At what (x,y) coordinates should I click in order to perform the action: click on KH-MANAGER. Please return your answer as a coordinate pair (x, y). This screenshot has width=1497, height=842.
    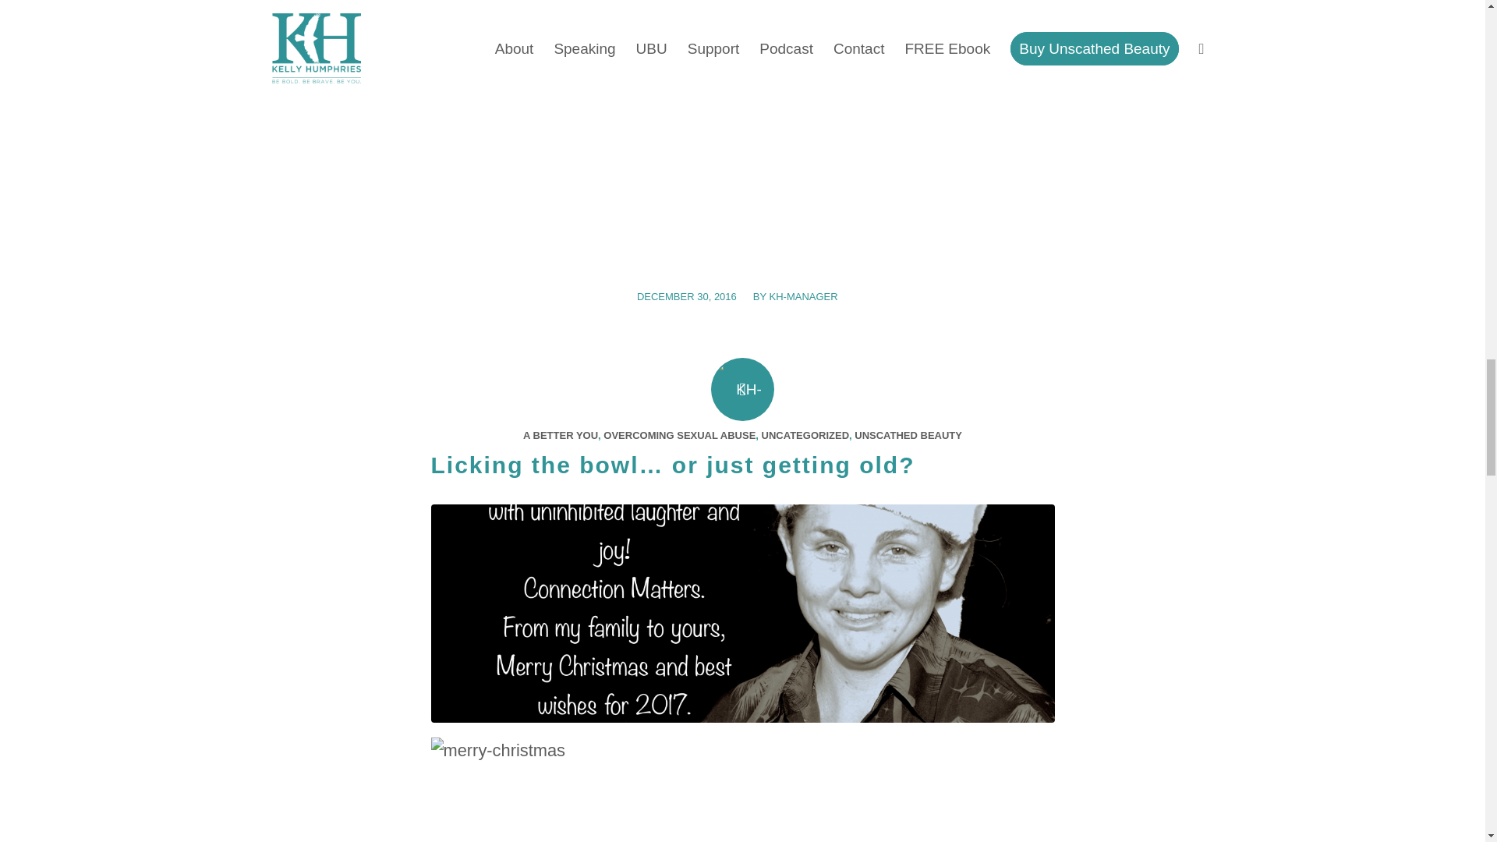
    Looking at the image, I should click on (803, 296).